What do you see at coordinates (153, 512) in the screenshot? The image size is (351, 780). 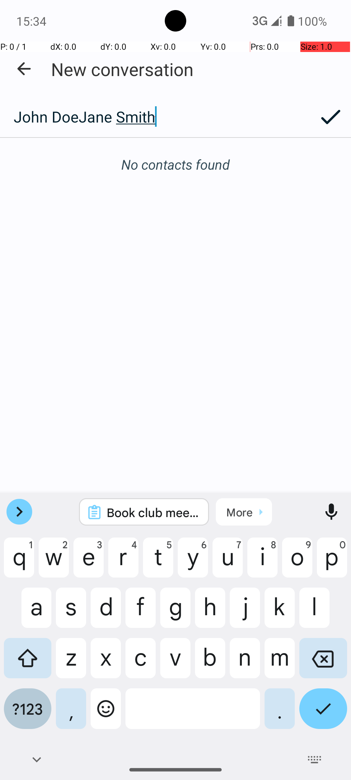 I see `Book club meets next Tuesday to discuss '1984'.` at bounding box center [153, 512].